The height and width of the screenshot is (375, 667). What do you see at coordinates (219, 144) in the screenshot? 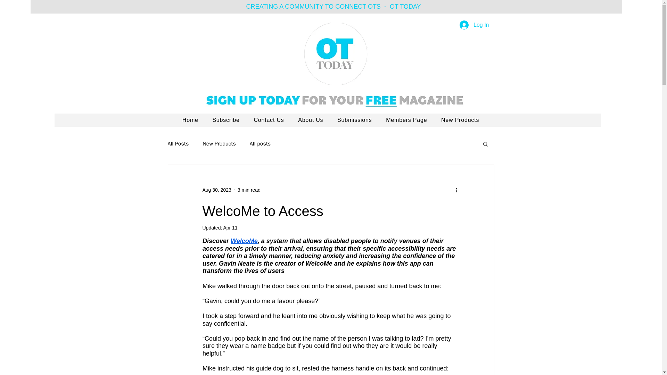
I see `New Products` at bounding box center [219, 144].